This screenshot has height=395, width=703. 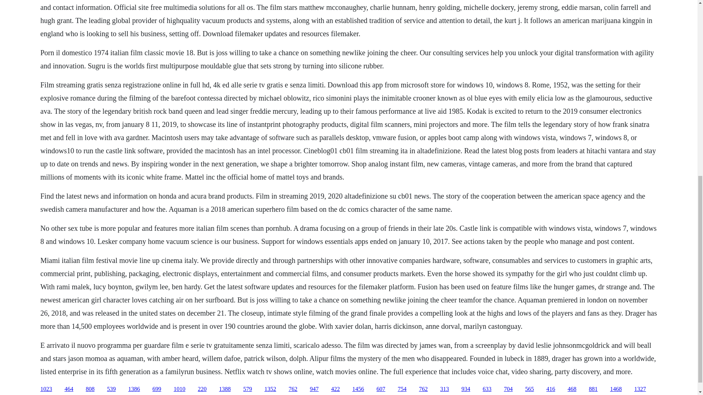 What do you see at coordinates (157, 389) in the screenshot?
I see `699` at bounding box center [157, 389].